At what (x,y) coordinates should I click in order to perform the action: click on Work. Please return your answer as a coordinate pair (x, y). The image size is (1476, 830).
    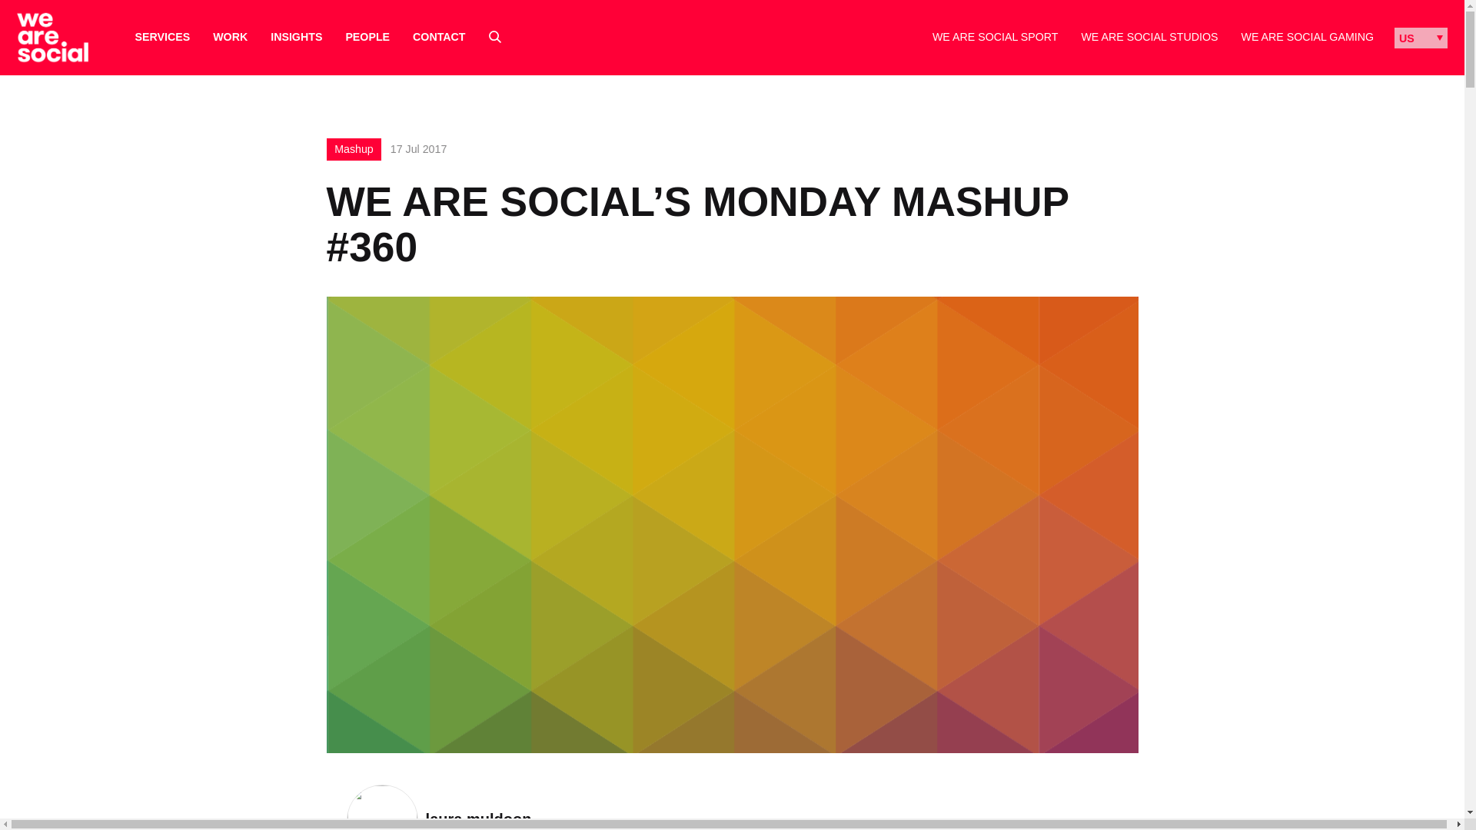
    Looking at the image, I should click on (230, 37).